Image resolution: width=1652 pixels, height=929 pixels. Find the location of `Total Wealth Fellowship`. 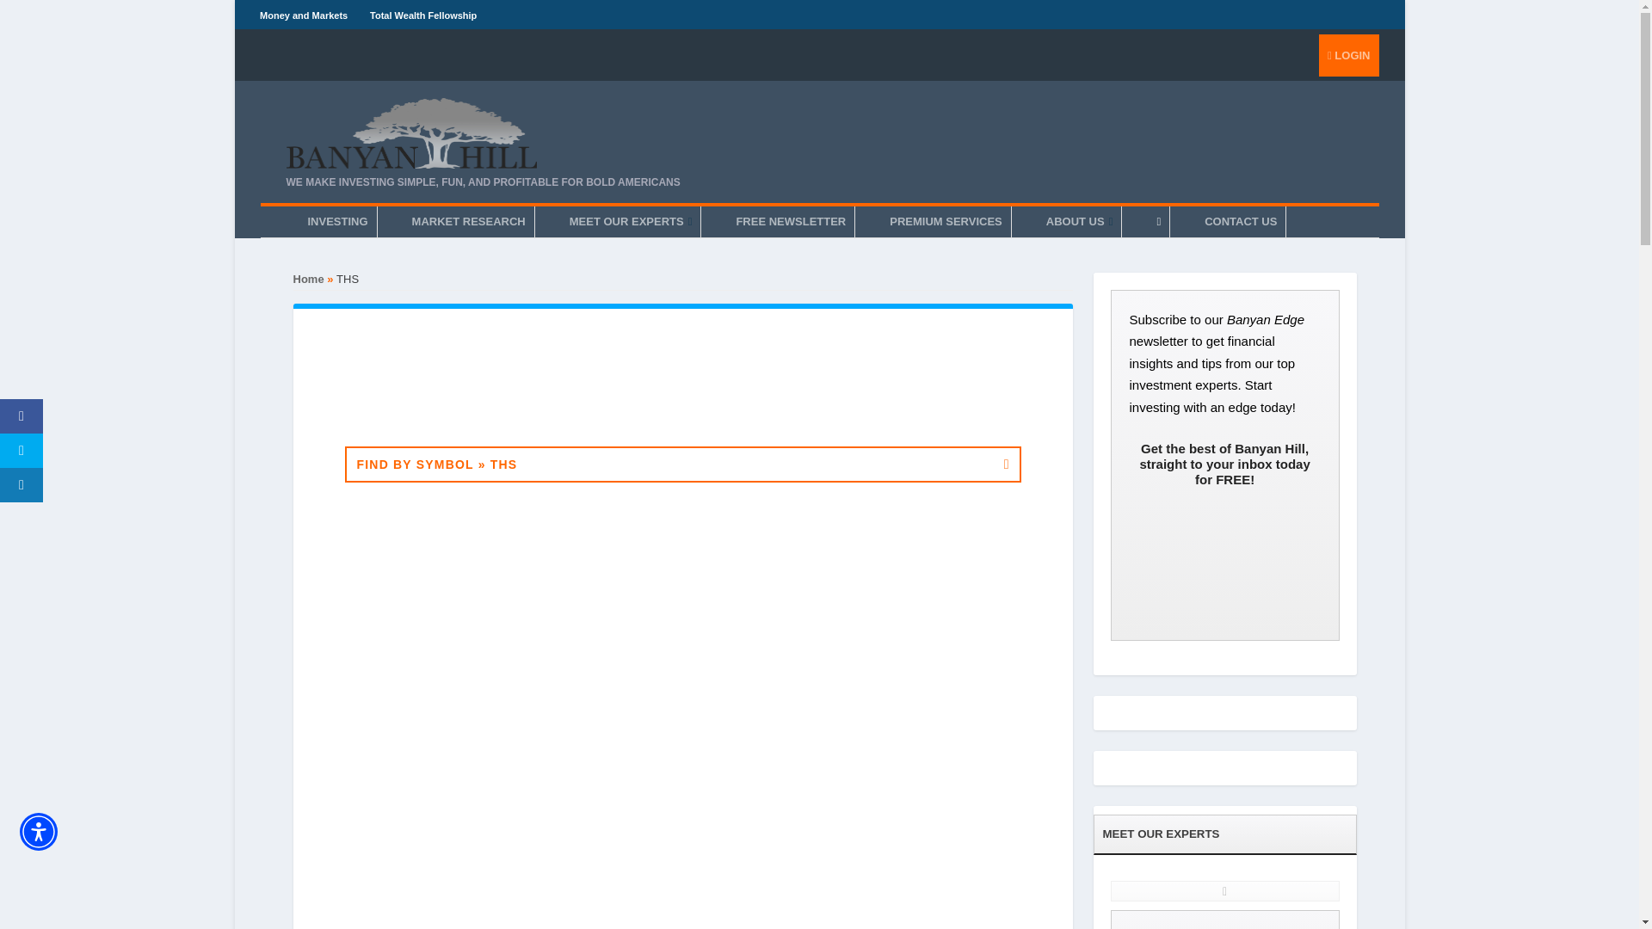

Total Wealth Fellowship is located at coordinates (423, 15).